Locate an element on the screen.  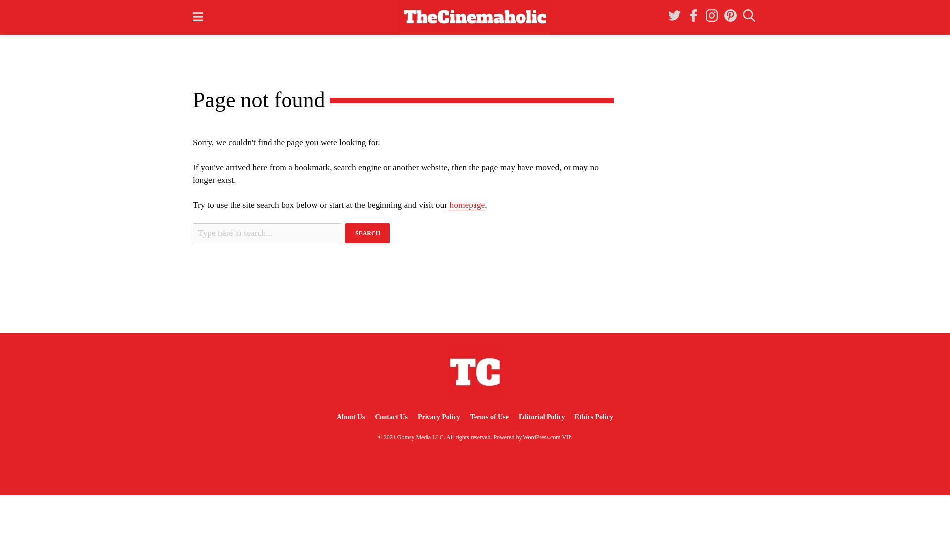
Editorial Policy is located at coordinates (542, 417).